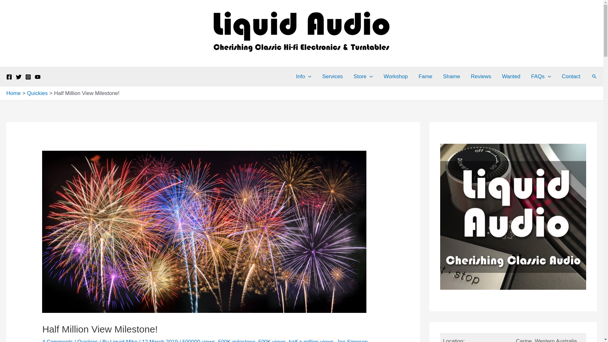  What do you see at coordinates (37, 93) in the screenshot?
I see `Quickies` at bounding box center [37, 93].